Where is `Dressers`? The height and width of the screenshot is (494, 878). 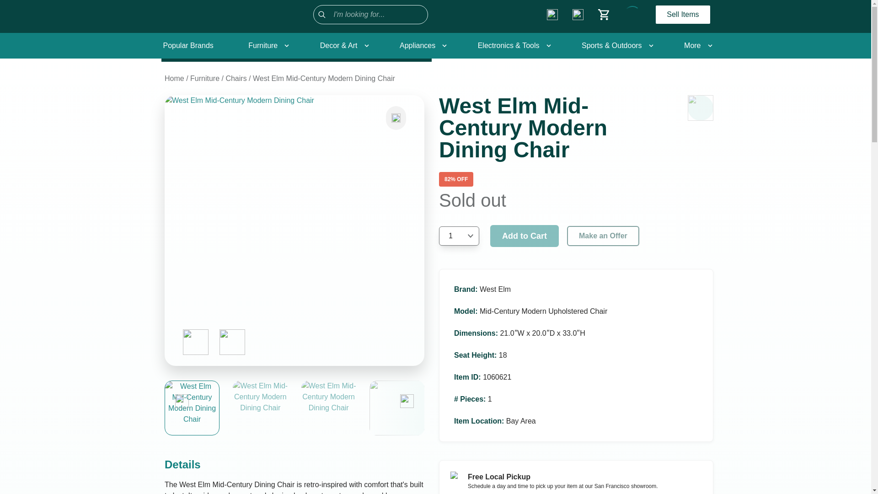 Dressers is located at coordinates (299, 186).